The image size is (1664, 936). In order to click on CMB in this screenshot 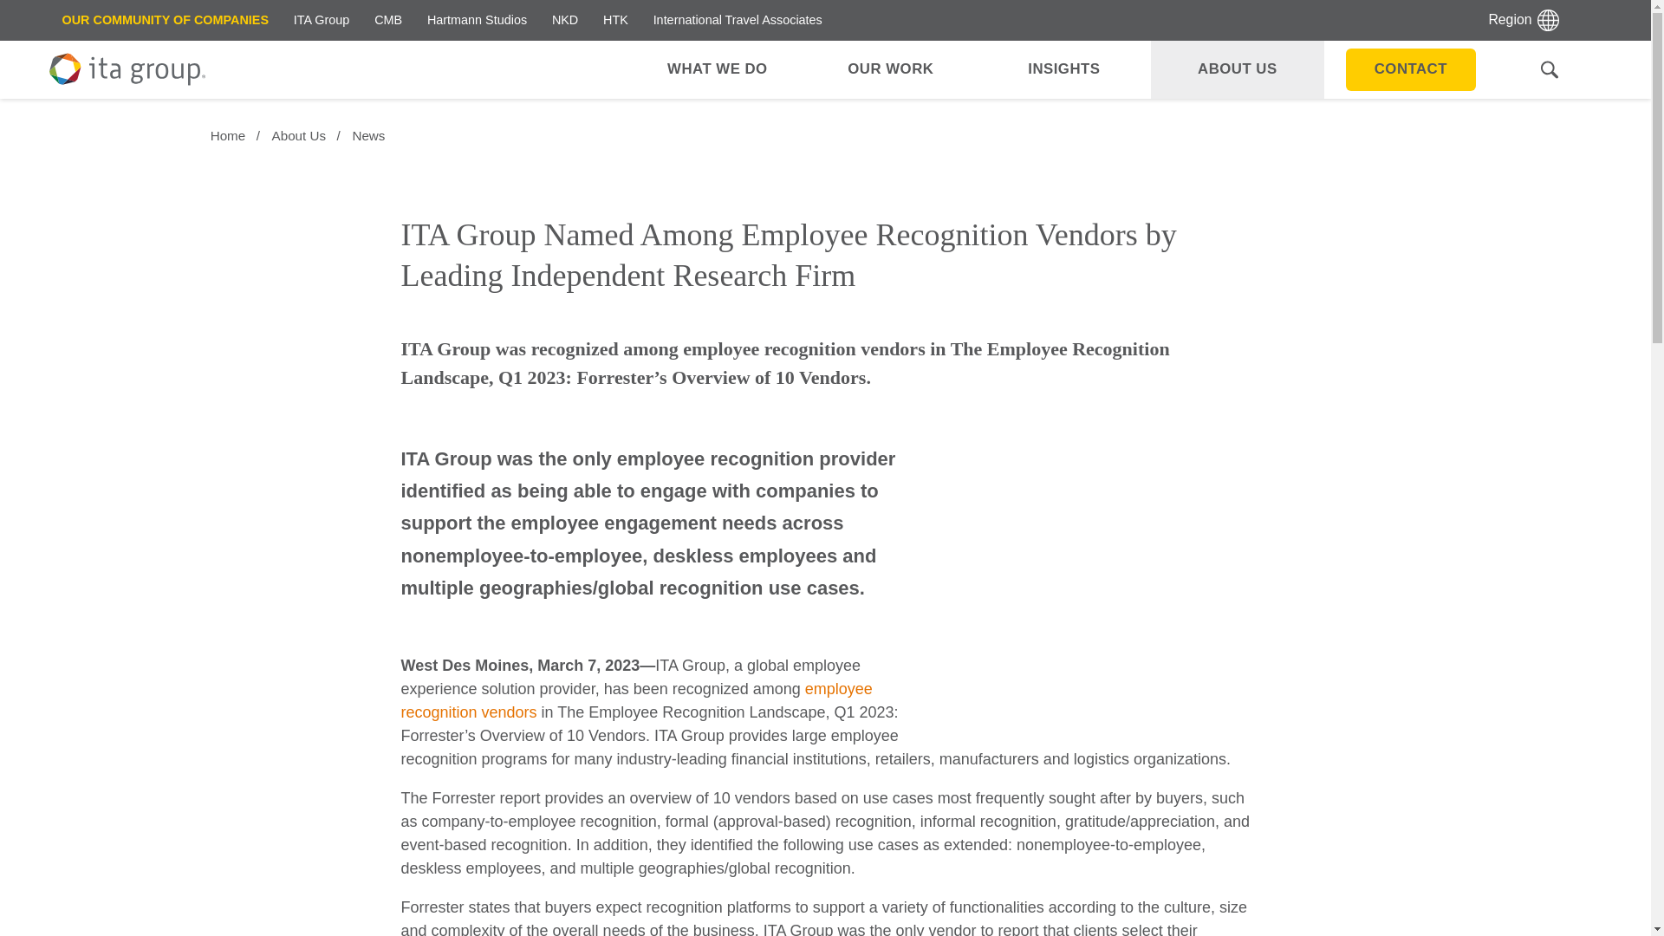, I will do `click(388, 21)`.